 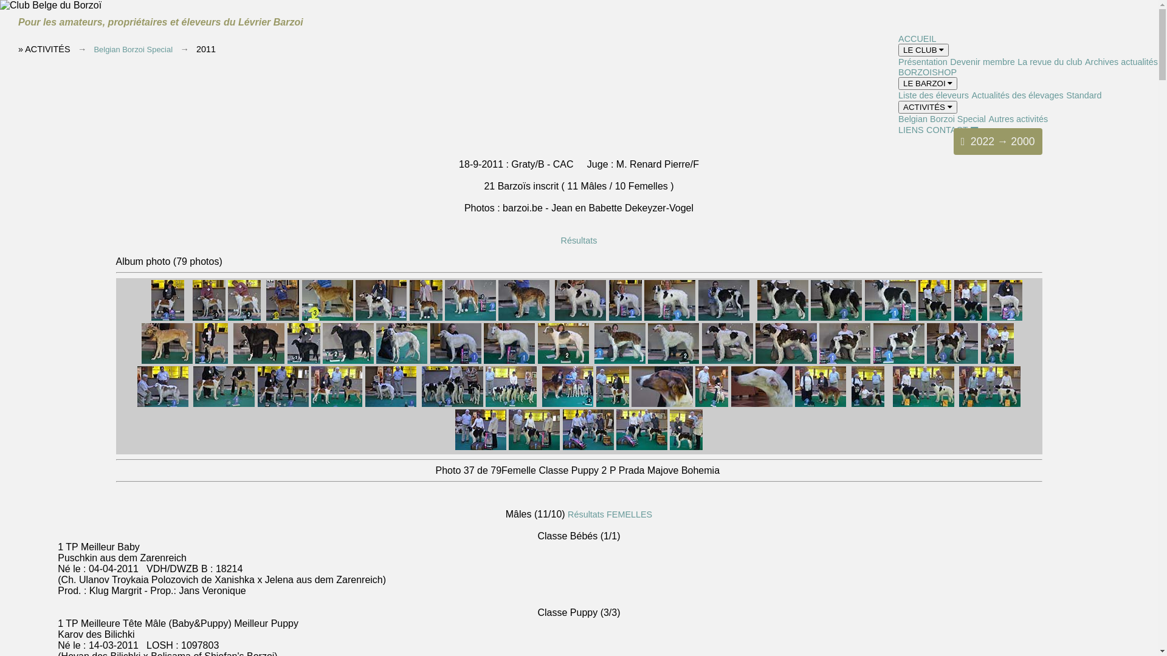 What do you see at coordinates (1050, 62) in the screenshot?
I see `La revue du club` at bounding box center [1050, 62].